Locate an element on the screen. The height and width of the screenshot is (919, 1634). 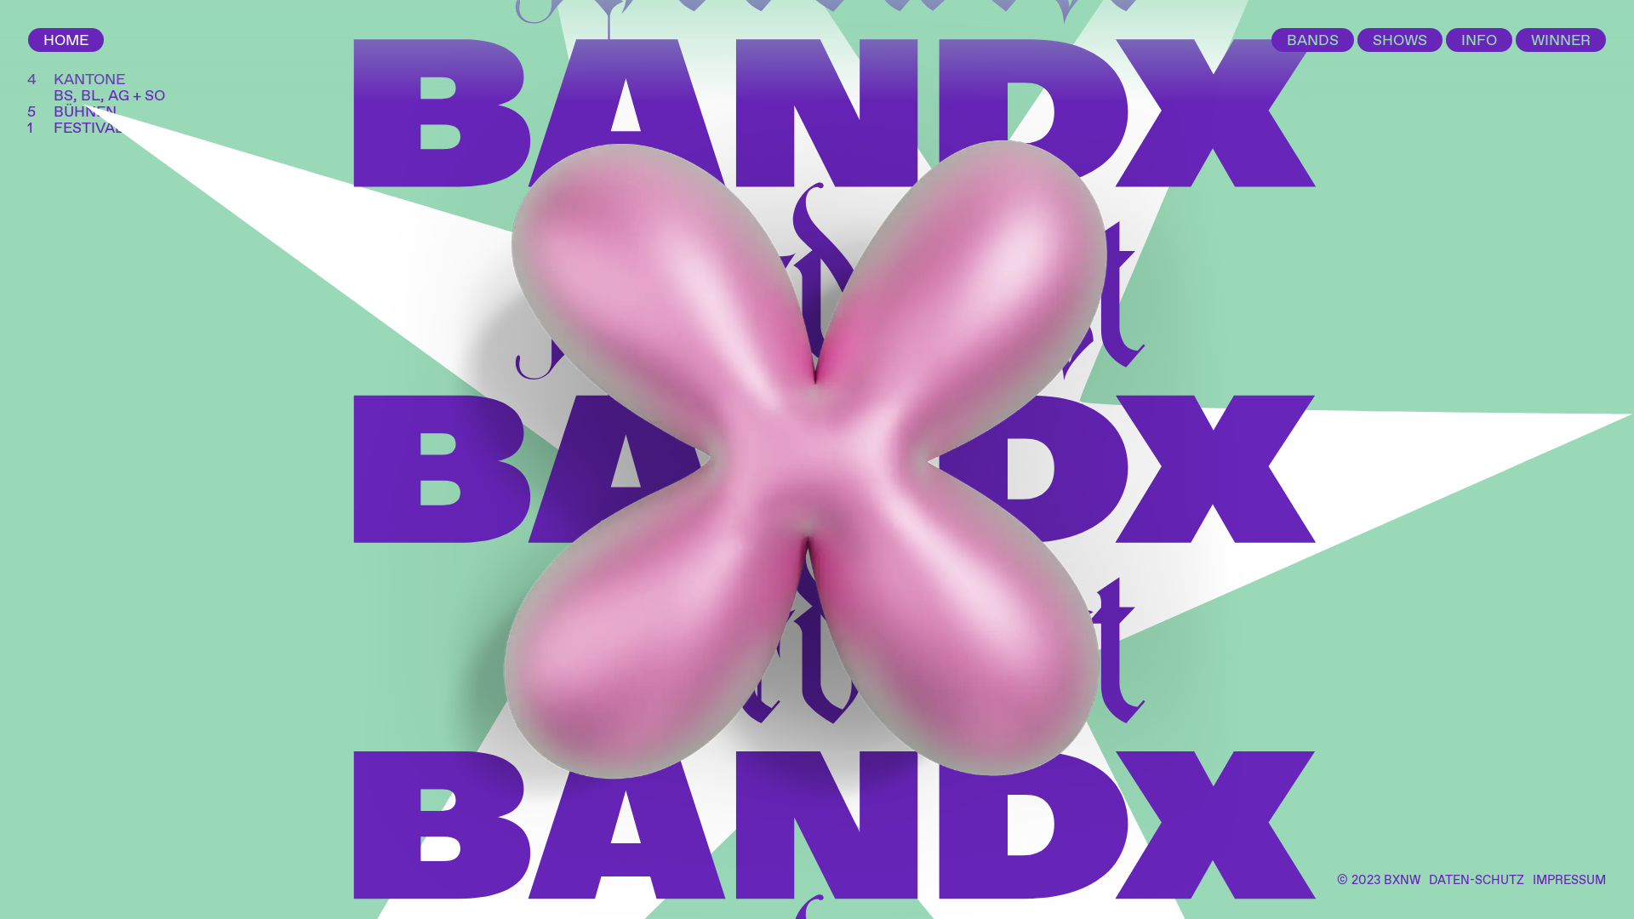
IMPRESSUM is located at coordinates (1569, 882).